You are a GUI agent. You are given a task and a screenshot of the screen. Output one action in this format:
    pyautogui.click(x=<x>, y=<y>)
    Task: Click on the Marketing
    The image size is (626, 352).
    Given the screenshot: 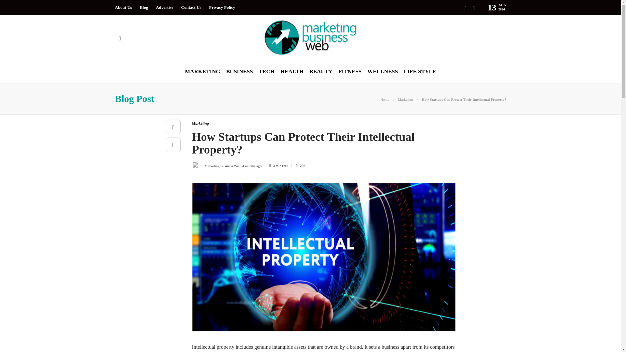 What is the action you would take?
    pyautogui.click(x=406, y=99)
    